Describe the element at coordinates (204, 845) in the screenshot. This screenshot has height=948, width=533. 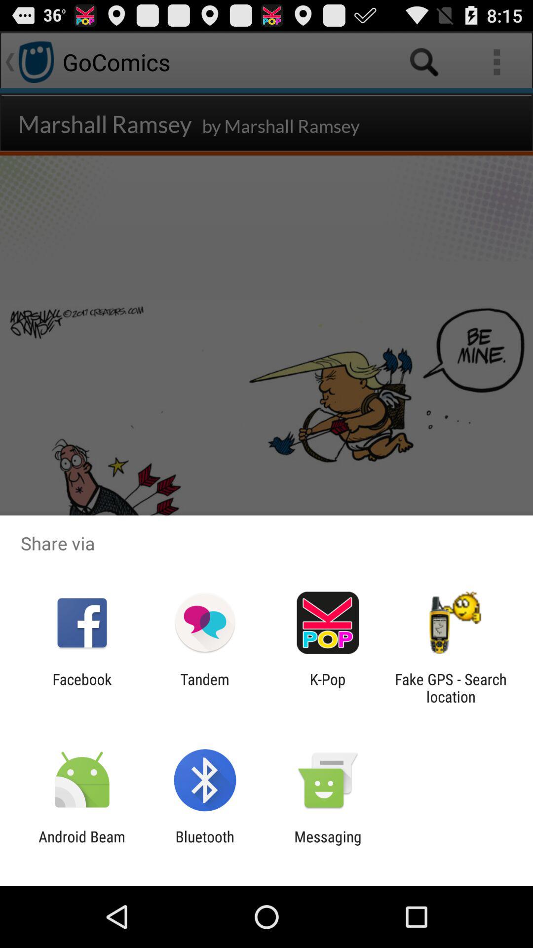
I see `launch the item to the right of android beam` at that location.